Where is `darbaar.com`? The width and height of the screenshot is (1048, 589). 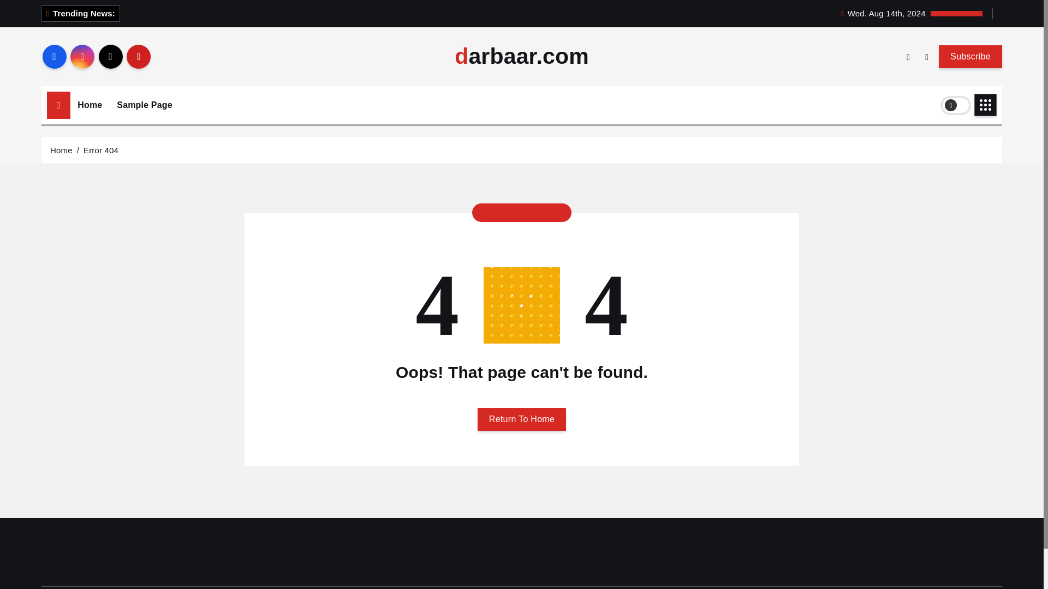
darbaar.com is located at coordinates (522, 57).